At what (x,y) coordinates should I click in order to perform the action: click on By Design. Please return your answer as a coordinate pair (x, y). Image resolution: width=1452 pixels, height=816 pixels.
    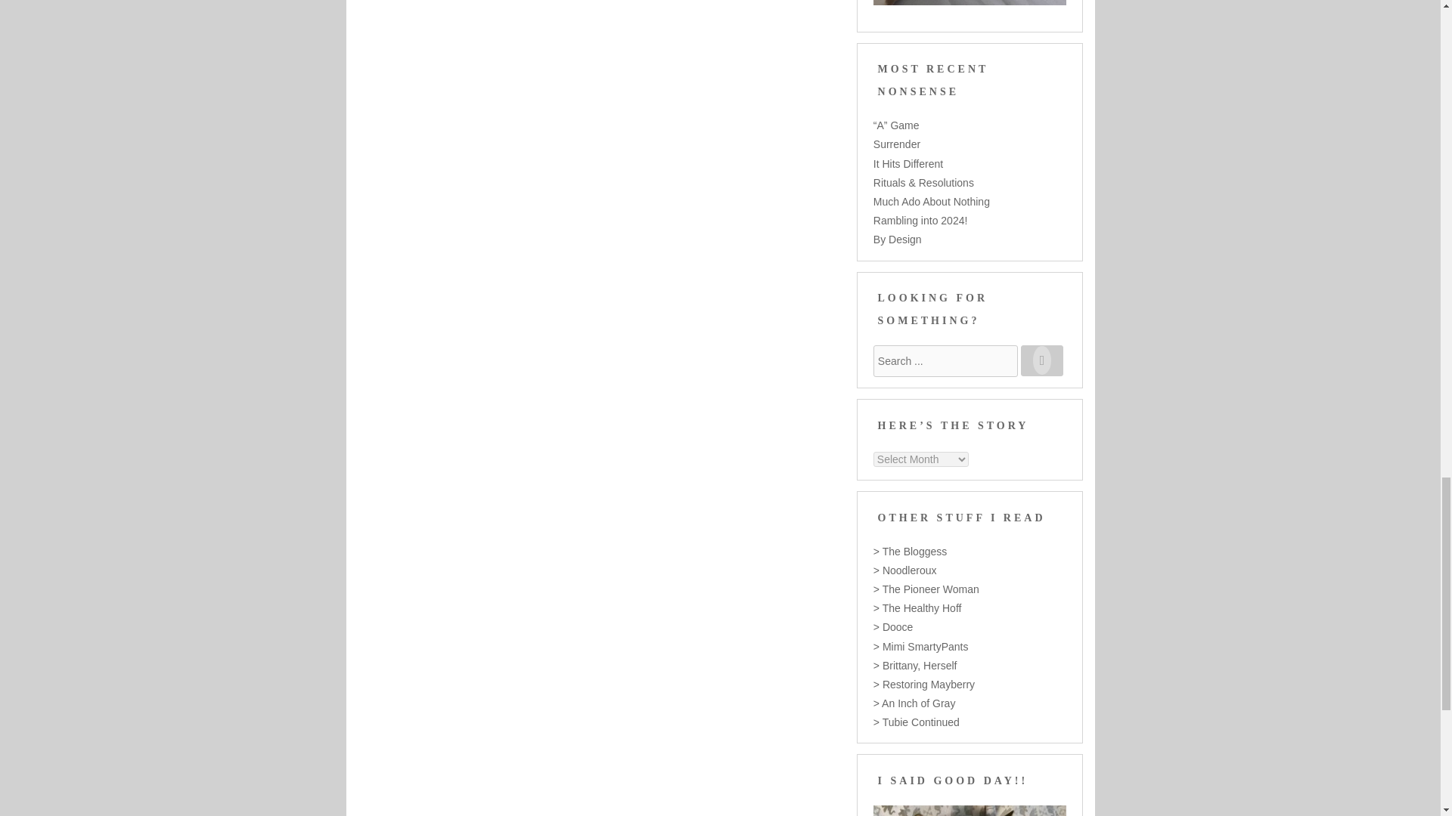
    Looking at the image, I should click on (898, 239).